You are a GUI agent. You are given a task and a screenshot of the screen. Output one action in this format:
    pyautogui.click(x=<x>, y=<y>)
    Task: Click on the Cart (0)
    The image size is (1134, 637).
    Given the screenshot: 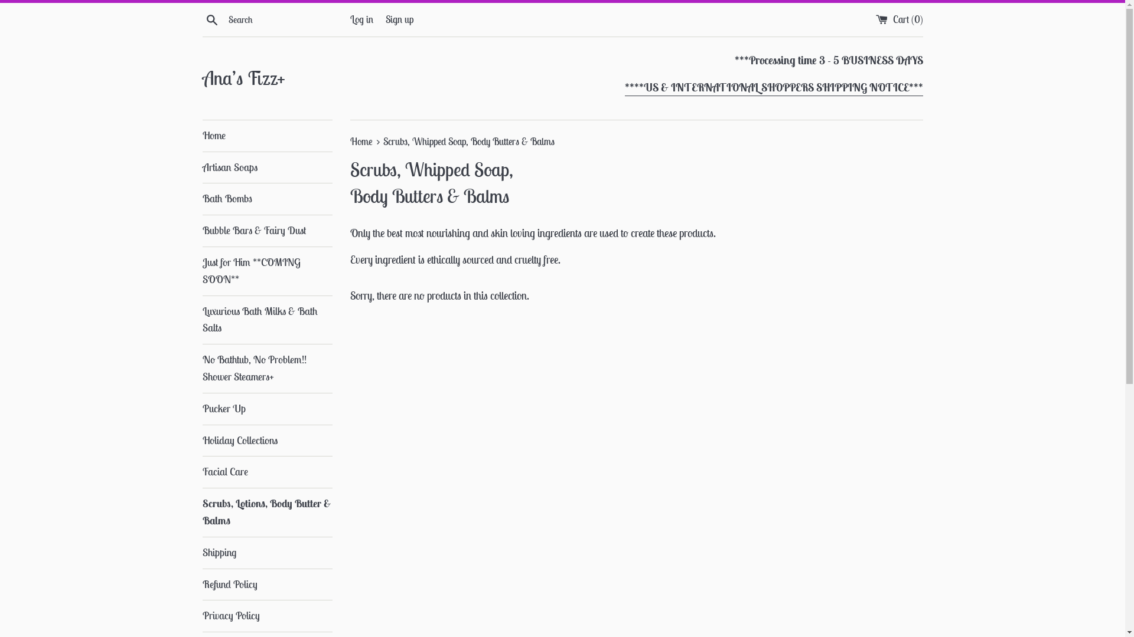 What is the action you would take?
    pyautogui.click(x=899, y=19)
    